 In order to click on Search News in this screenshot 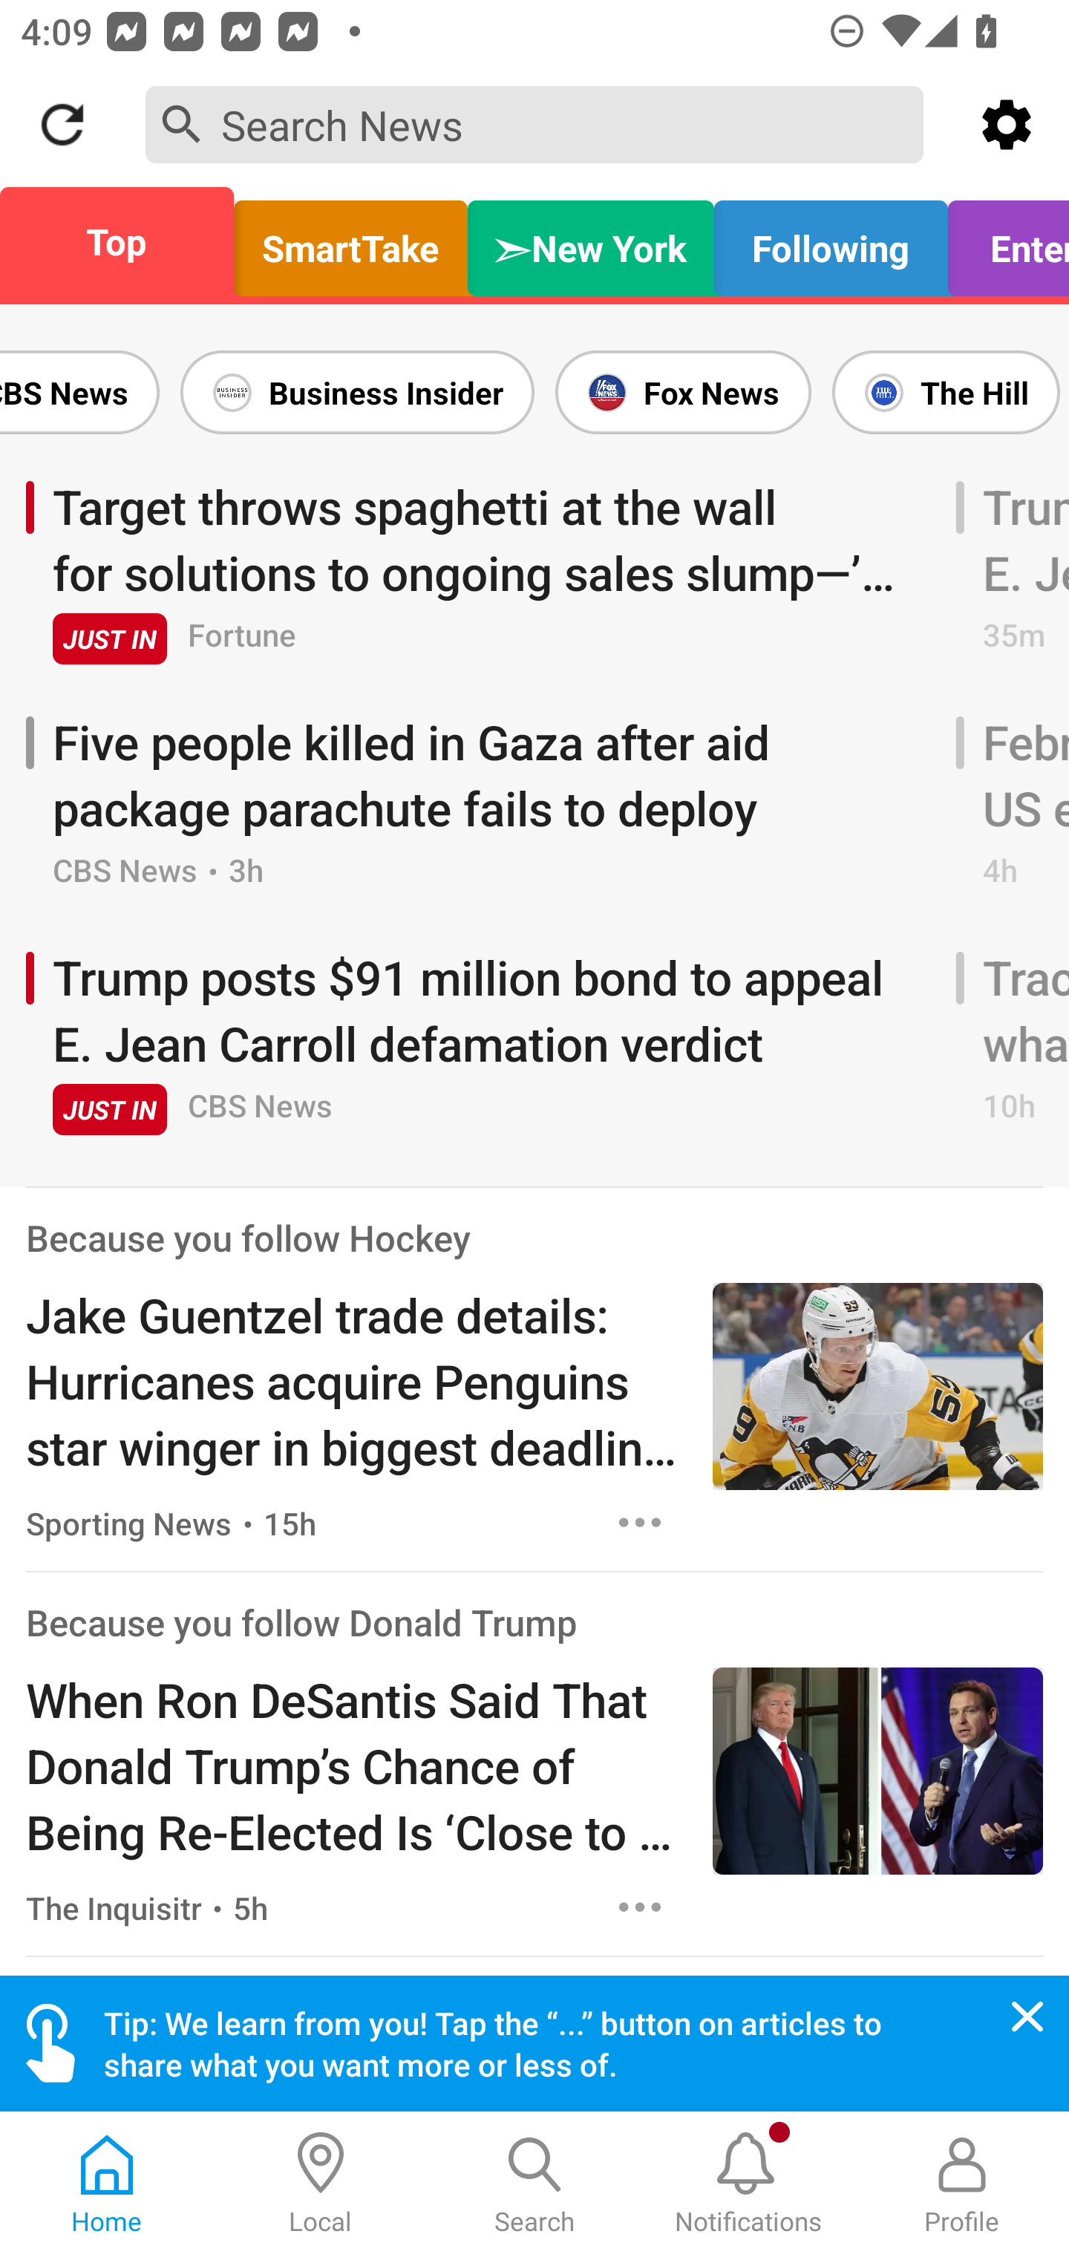, I will do `click(534, 123)`.